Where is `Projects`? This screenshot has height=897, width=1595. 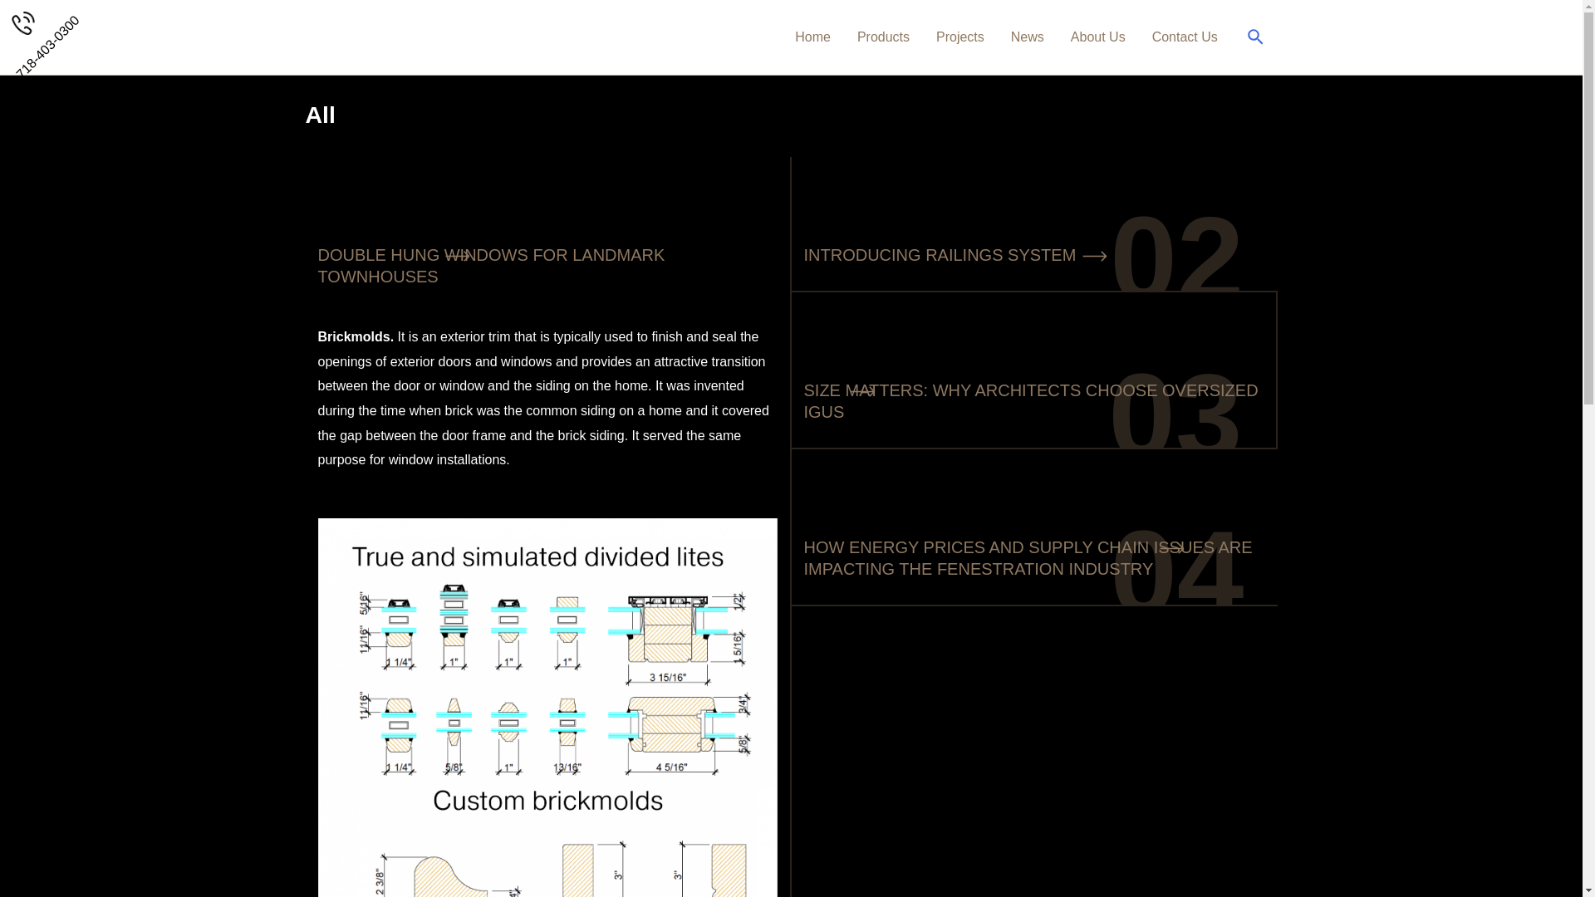
Projects is located at coordinates (960, 37).